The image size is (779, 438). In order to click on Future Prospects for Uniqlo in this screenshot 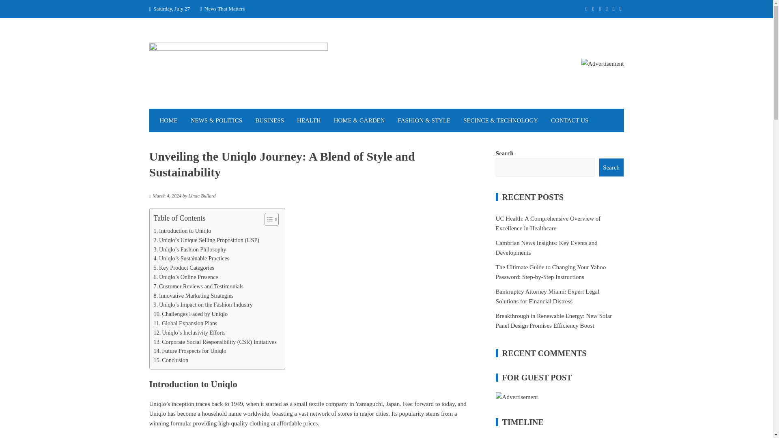, I will do `click(189, 351)`.